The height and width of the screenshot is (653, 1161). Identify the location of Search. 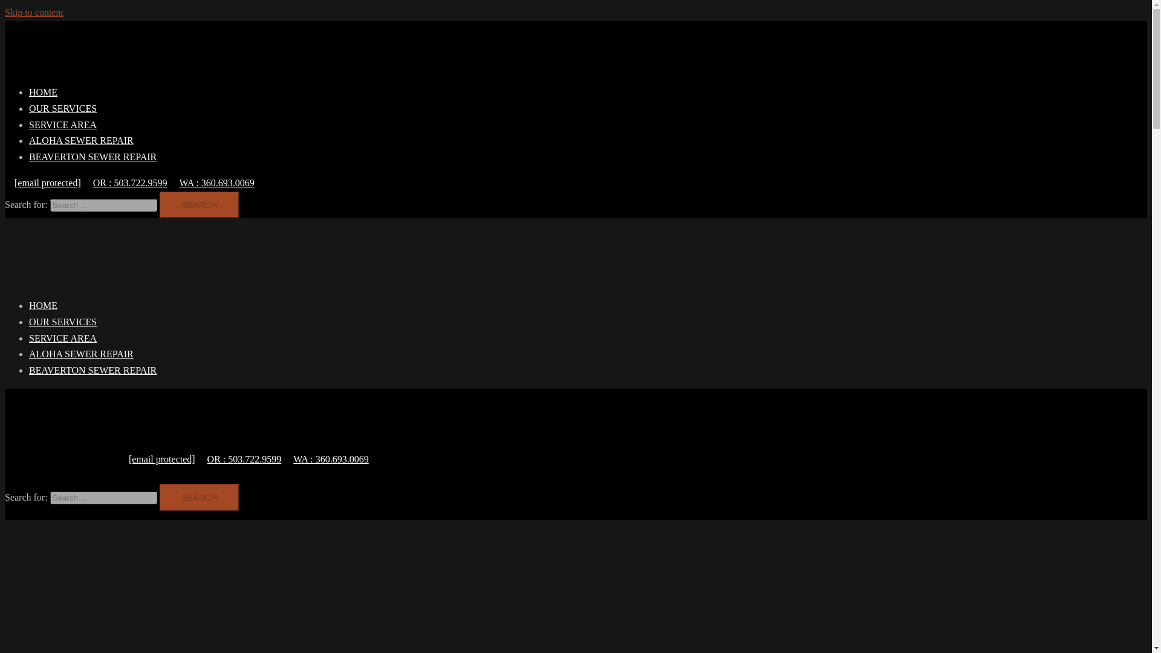
(200, 497).